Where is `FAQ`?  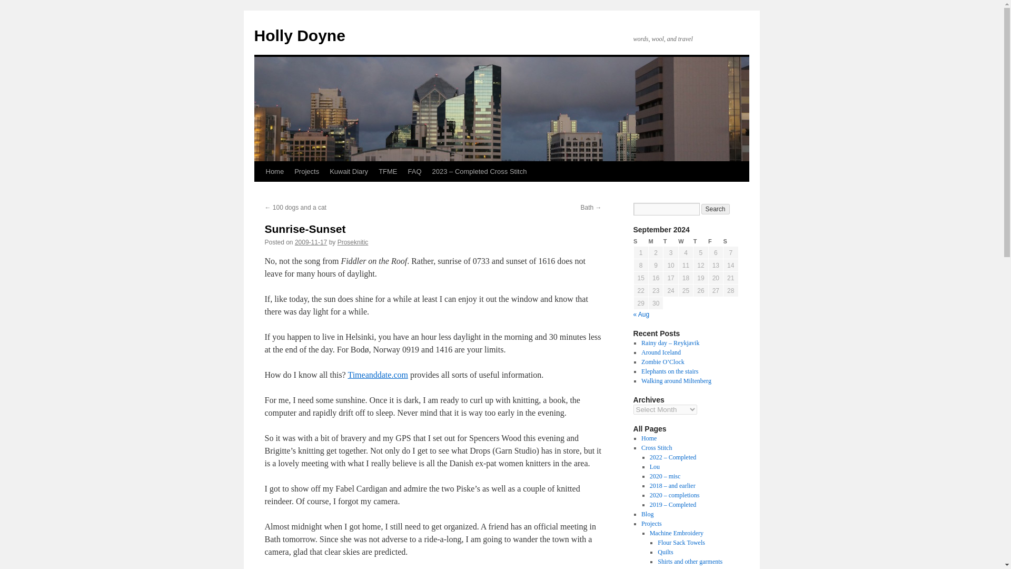
FAQ is located at coordinates (414, 171).